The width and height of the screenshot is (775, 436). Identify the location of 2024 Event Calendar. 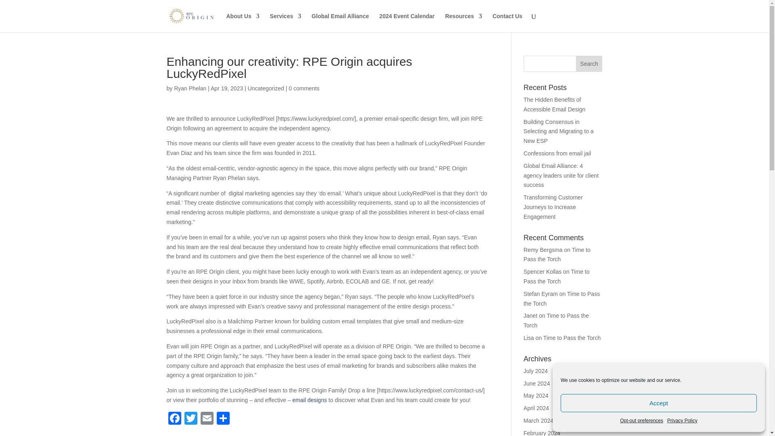
(407, 23).